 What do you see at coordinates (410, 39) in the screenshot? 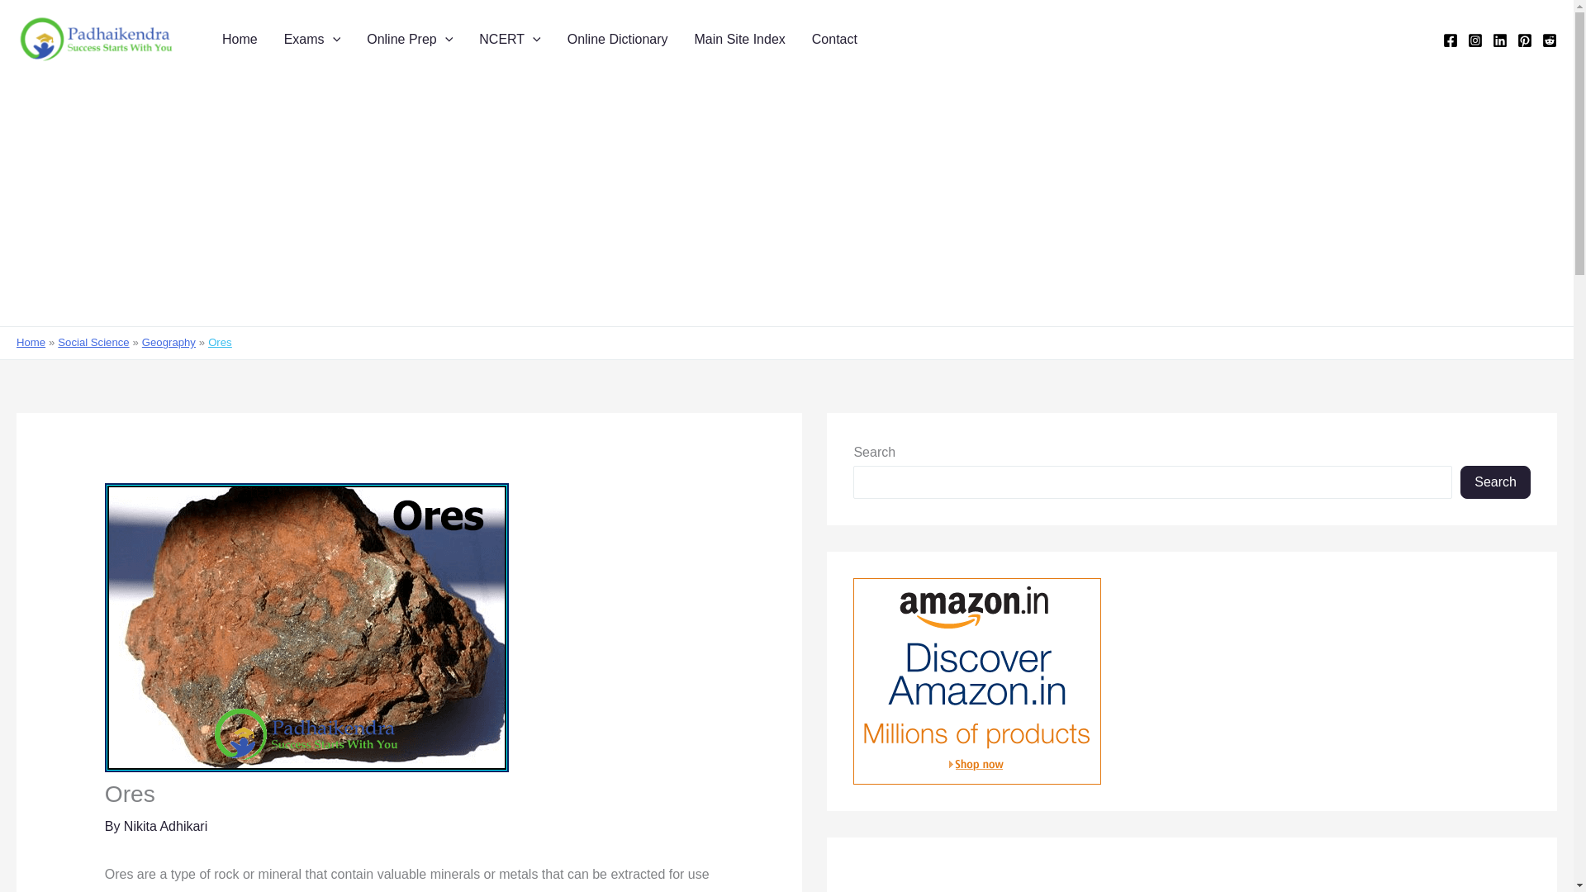
I see `Online Prep` at bounding box center [410, 39].